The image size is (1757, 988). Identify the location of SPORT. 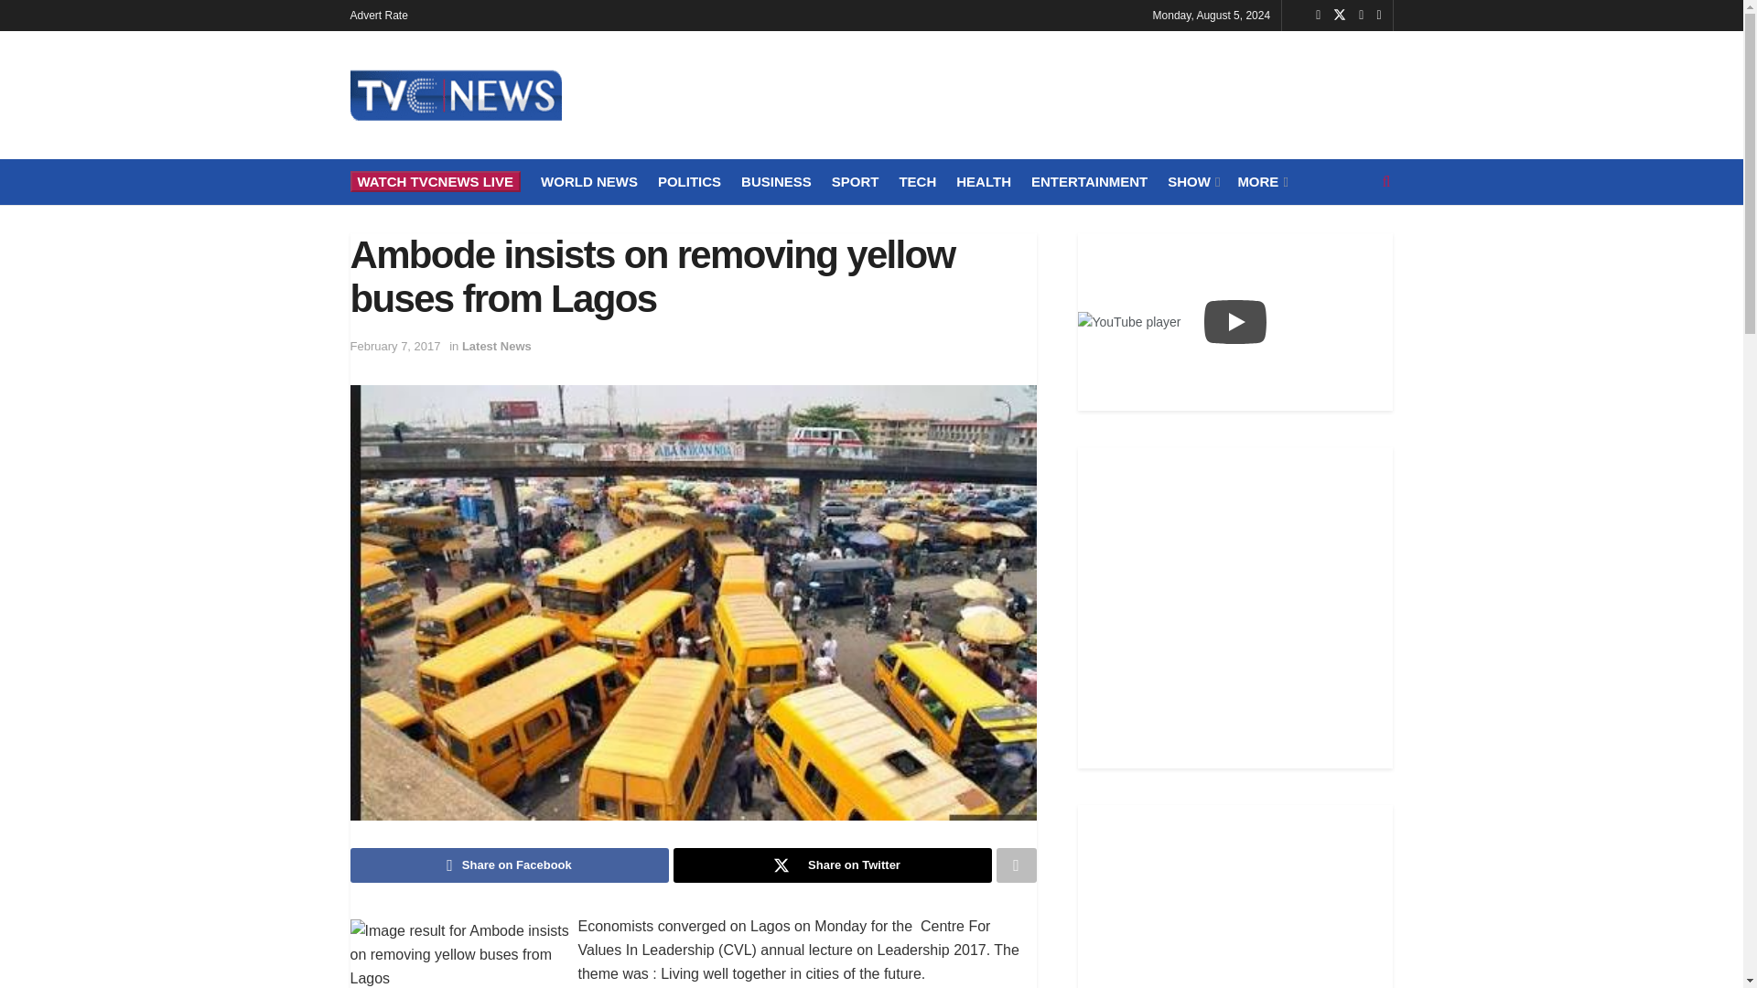
(855, 181).